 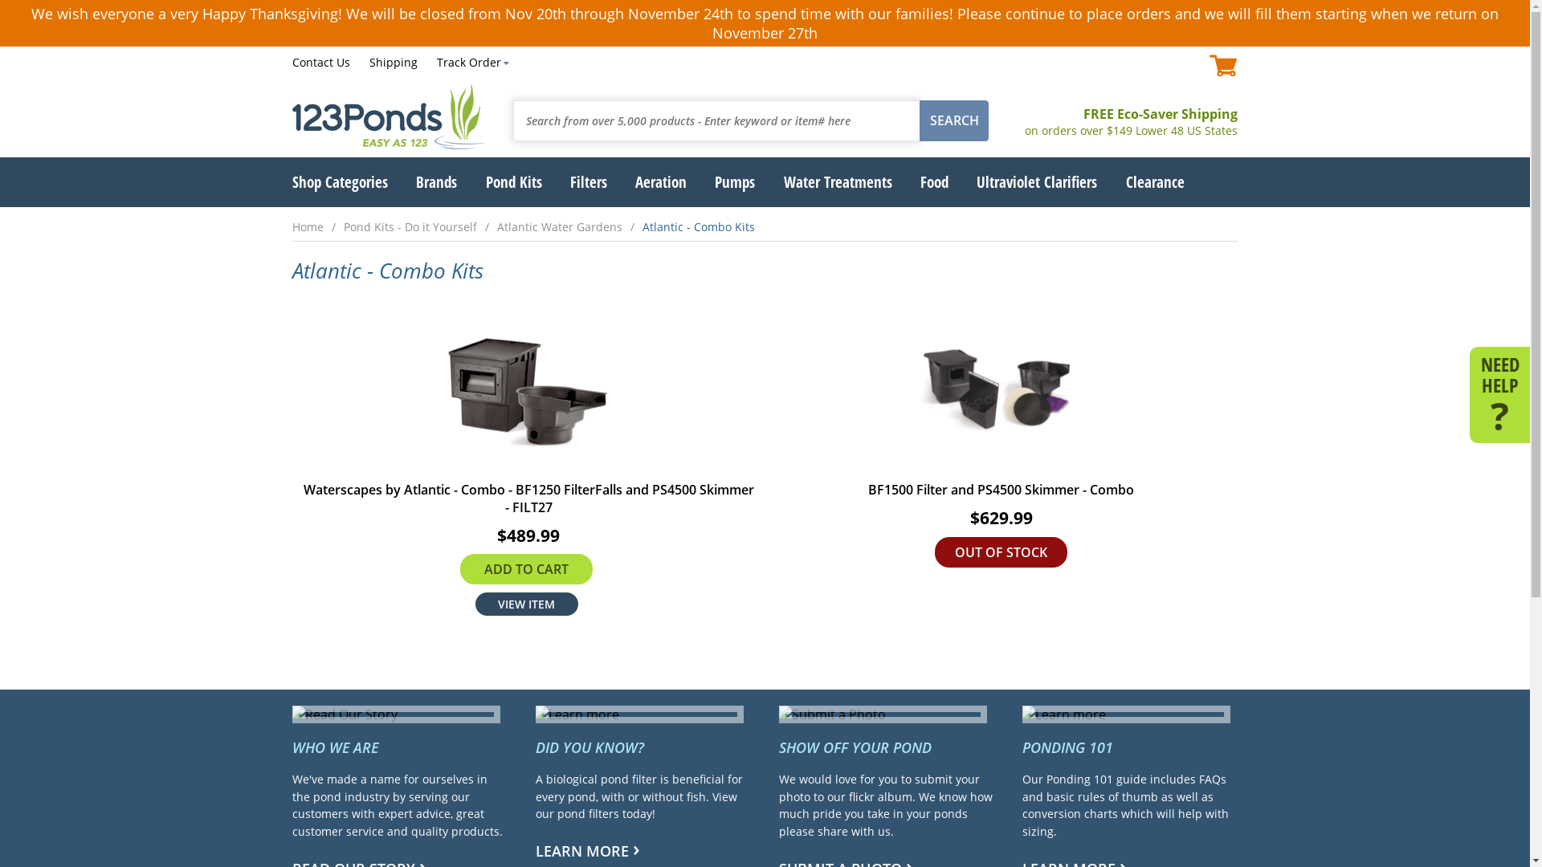 What do you see at coordinates (1500, 393) in the screenshot?
I see `NEED HELP
?` at bounding box center [1500, 393].